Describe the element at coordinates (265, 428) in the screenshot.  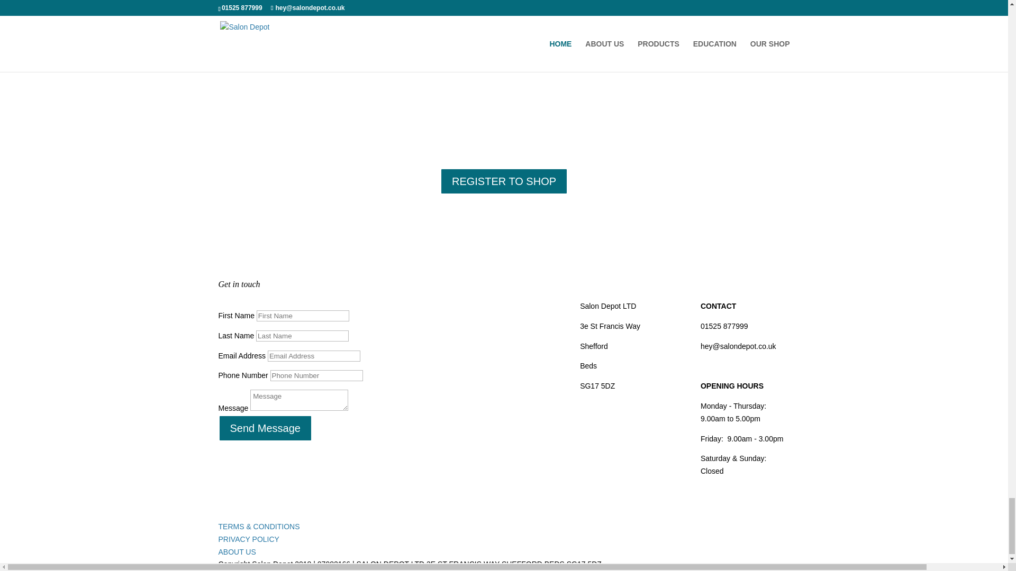
I see `Send Message` at that location.